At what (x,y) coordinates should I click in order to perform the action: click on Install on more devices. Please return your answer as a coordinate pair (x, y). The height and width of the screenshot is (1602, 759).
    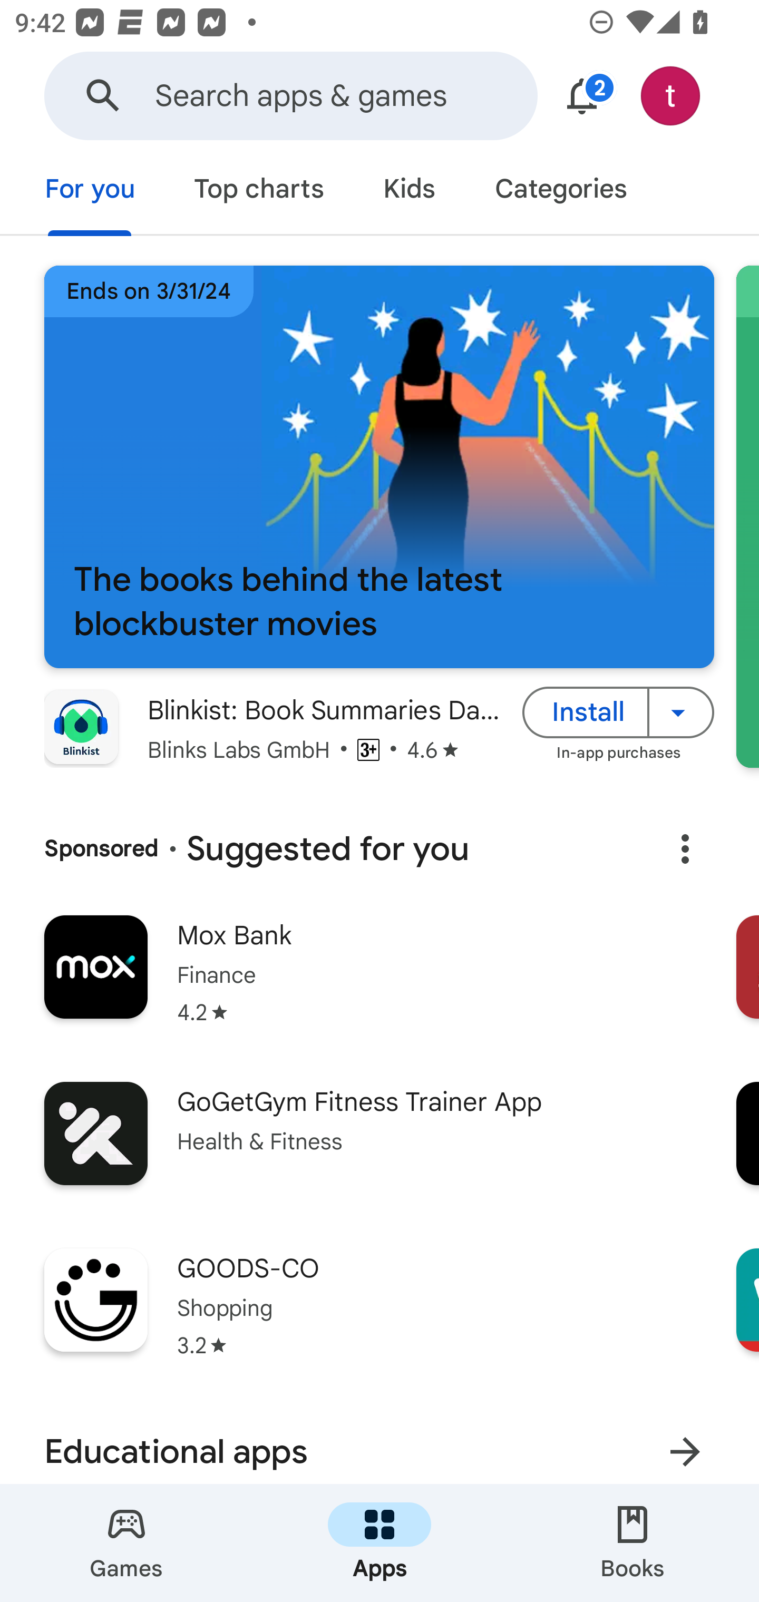
    Looking at the image, I should click on (681, 711).